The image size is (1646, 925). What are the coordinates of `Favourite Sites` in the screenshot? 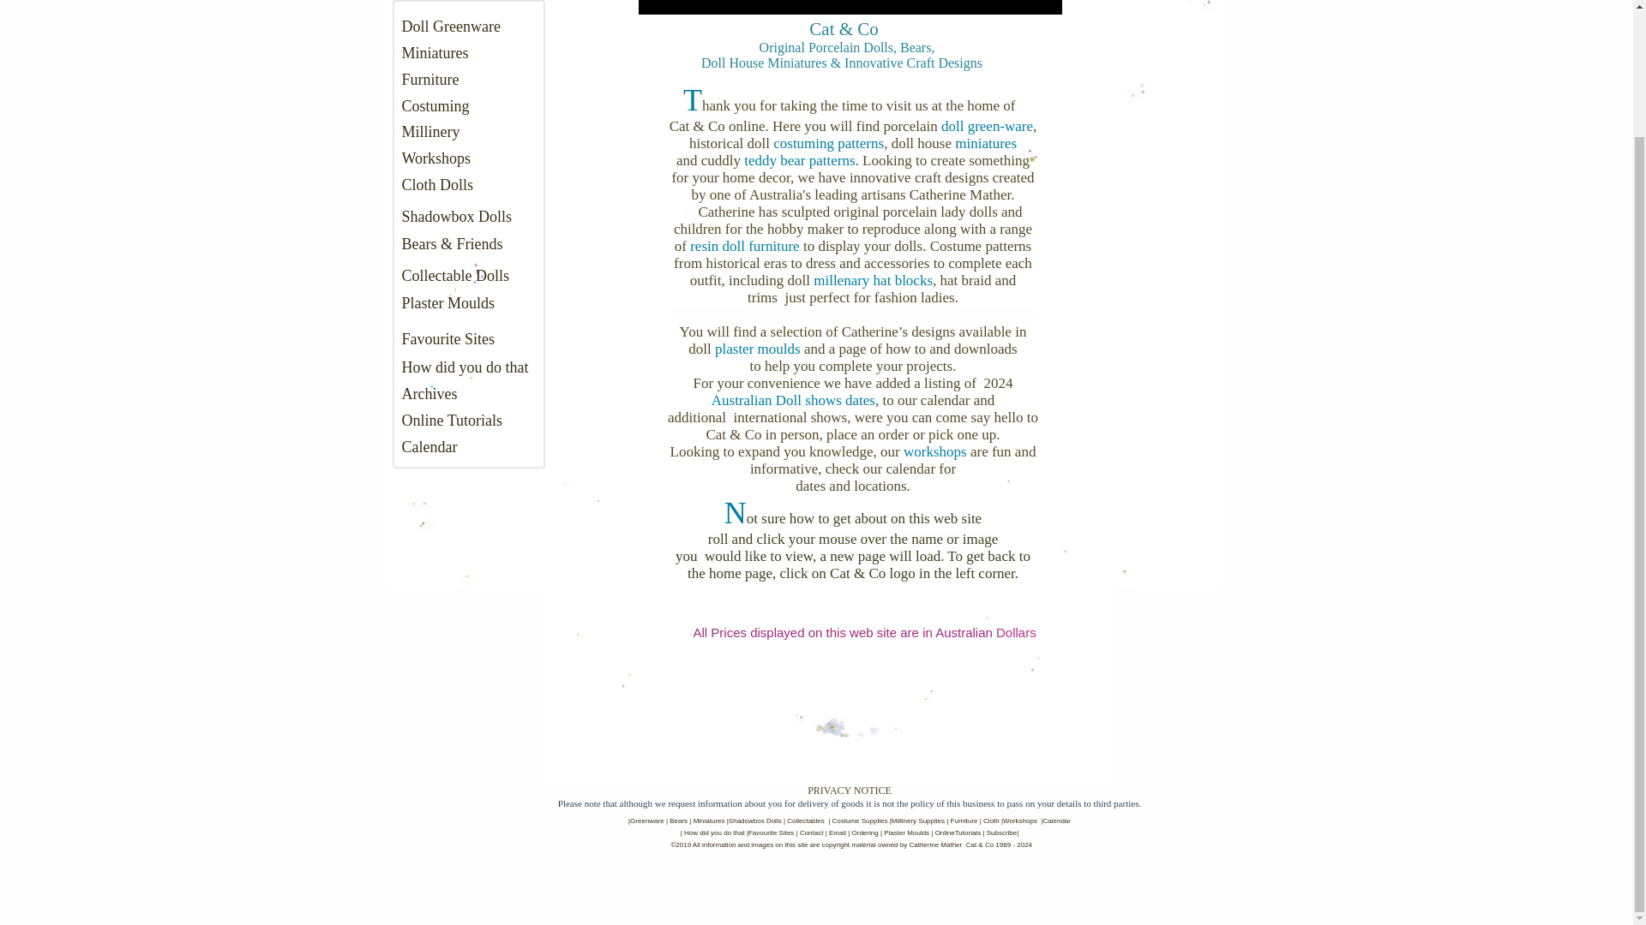 It's located at (448, 339).